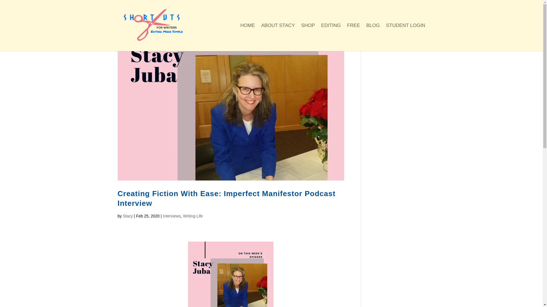 Image resolution: width=547 pixels, height=307 pixels. I want to click on Posts by Stacy, so click(128, 216).